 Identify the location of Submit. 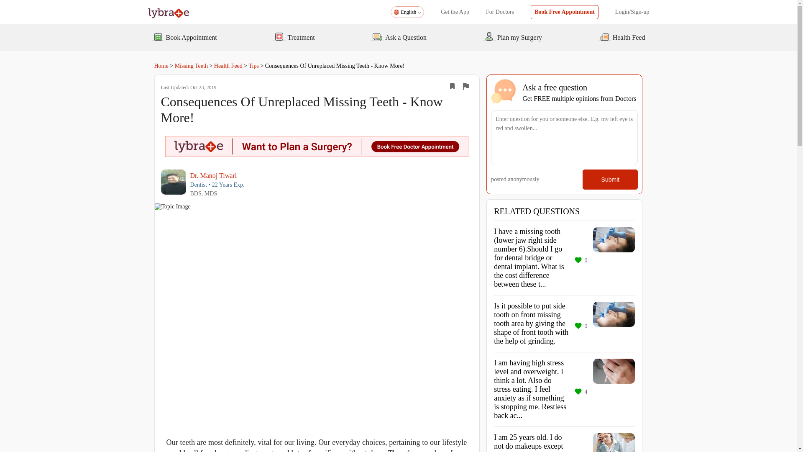
(610, 179).